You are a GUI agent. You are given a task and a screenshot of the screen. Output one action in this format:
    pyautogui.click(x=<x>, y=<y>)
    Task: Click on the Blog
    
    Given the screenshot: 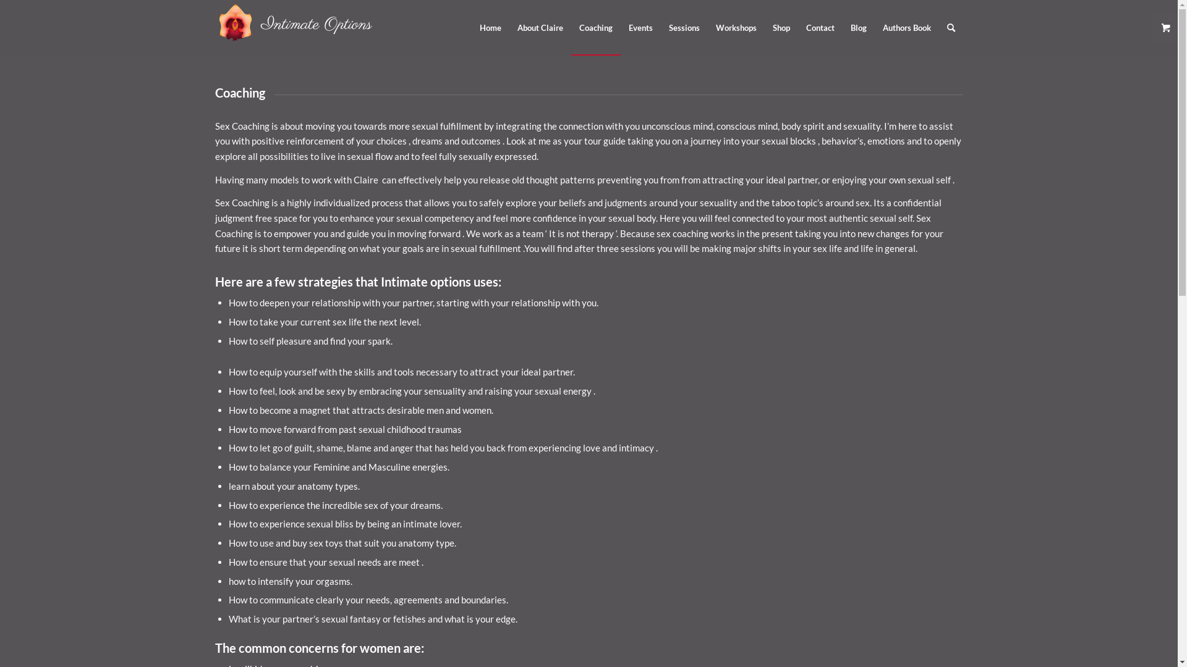 What is the action you would take?
    pyautogui.click(x=858, y=28)
    